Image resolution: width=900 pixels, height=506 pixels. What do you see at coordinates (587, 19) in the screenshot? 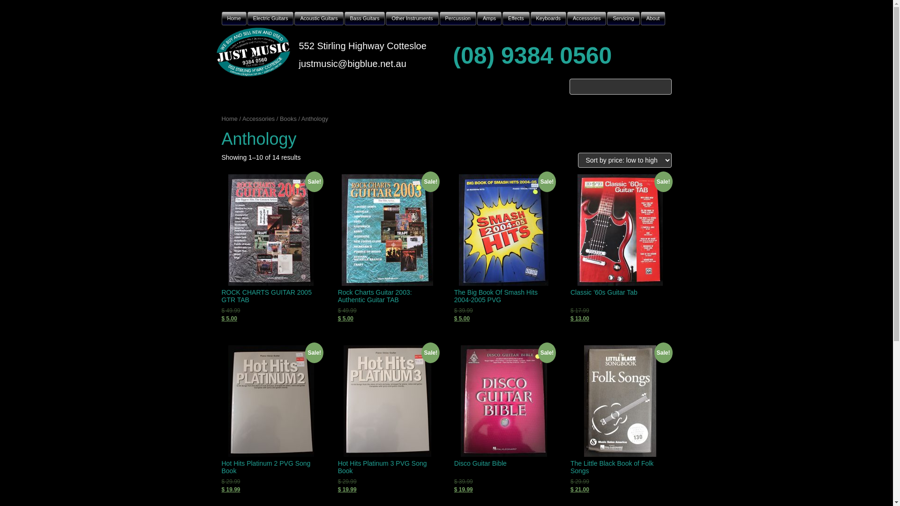
I see `Accessories` at bounding box center [587, 19].